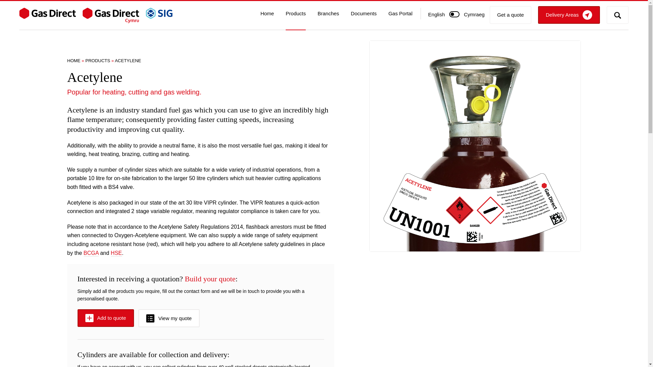 The image size is (653, 367). What do you see at coordinates (116, 253) in the screenshot?
I see `HSE` at bounding box center [116, 253].